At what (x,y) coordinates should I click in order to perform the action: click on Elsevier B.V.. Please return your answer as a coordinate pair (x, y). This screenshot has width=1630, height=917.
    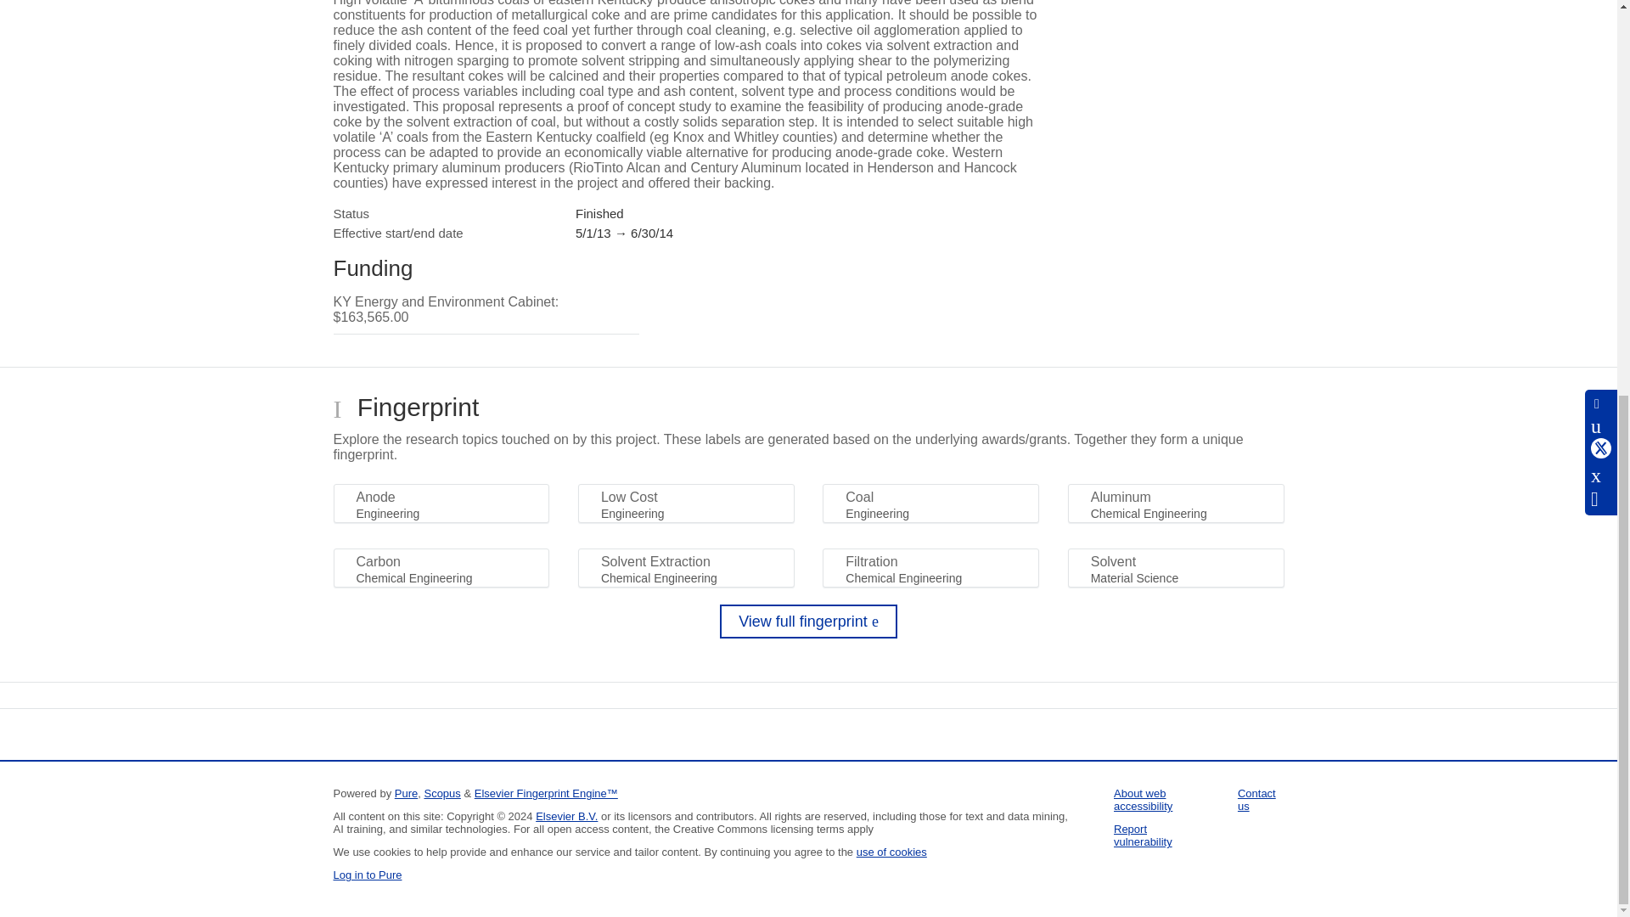
    Looking at the image, I should click on (567, 815).